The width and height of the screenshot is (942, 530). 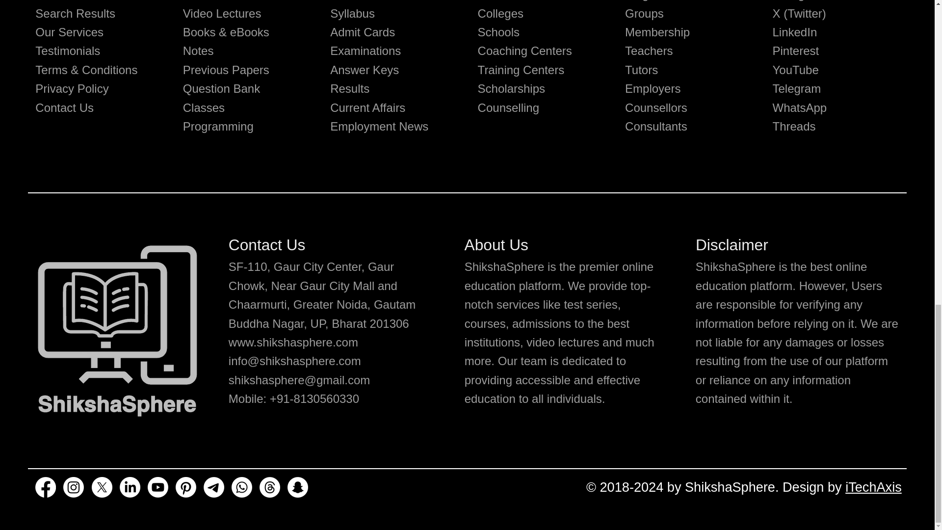 I want to click on About Us, so click(x=59, y=0).